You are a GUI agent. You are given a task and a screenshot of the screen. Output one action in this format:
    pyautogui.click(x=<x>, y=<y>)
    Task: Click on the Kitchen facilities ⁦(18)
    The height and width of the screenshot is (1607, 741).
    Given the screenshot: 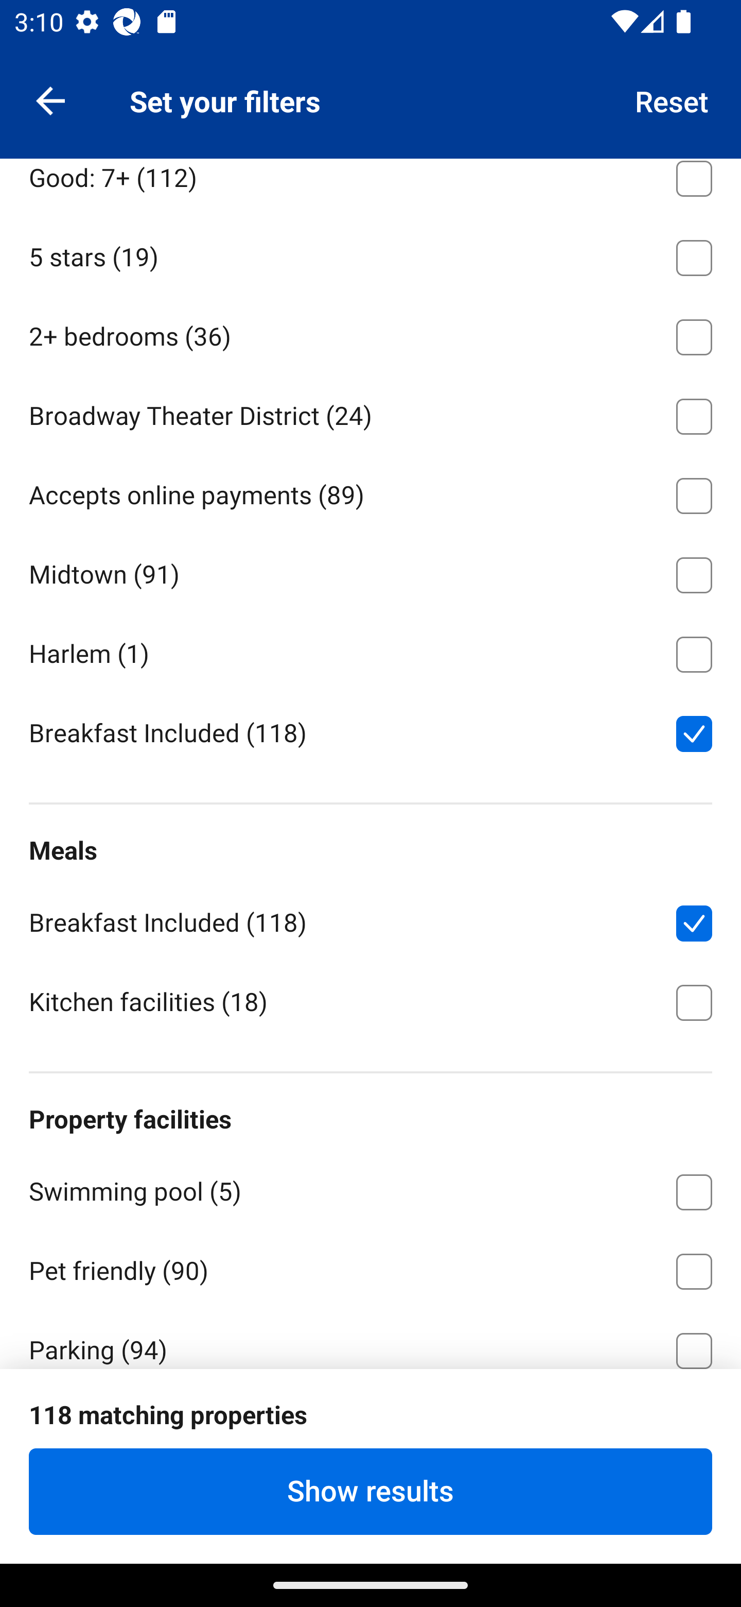 What is the action you would take?
    pyautogui.click(x=370, y=1001)
    